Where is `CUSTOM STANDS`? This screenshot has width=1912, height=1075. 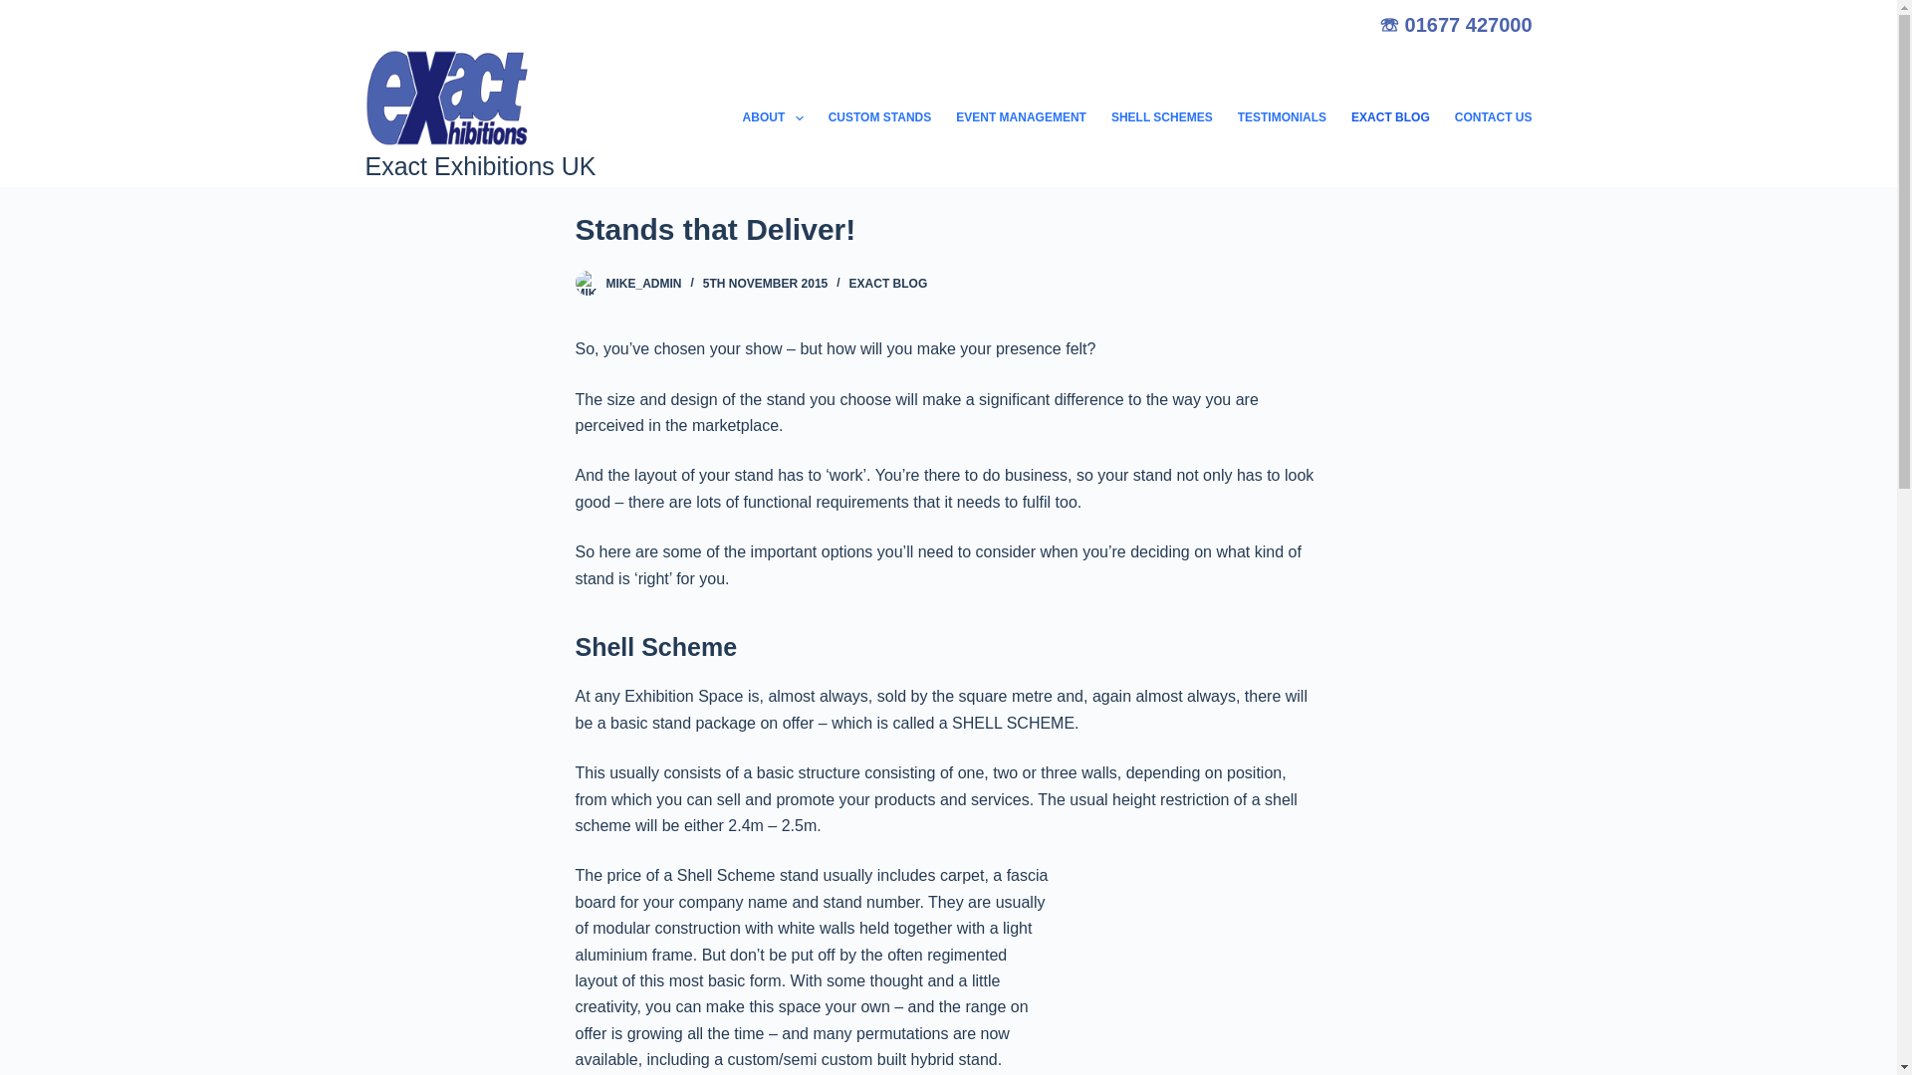 CUSTOM STANDS is located at coordinates (880, 117).